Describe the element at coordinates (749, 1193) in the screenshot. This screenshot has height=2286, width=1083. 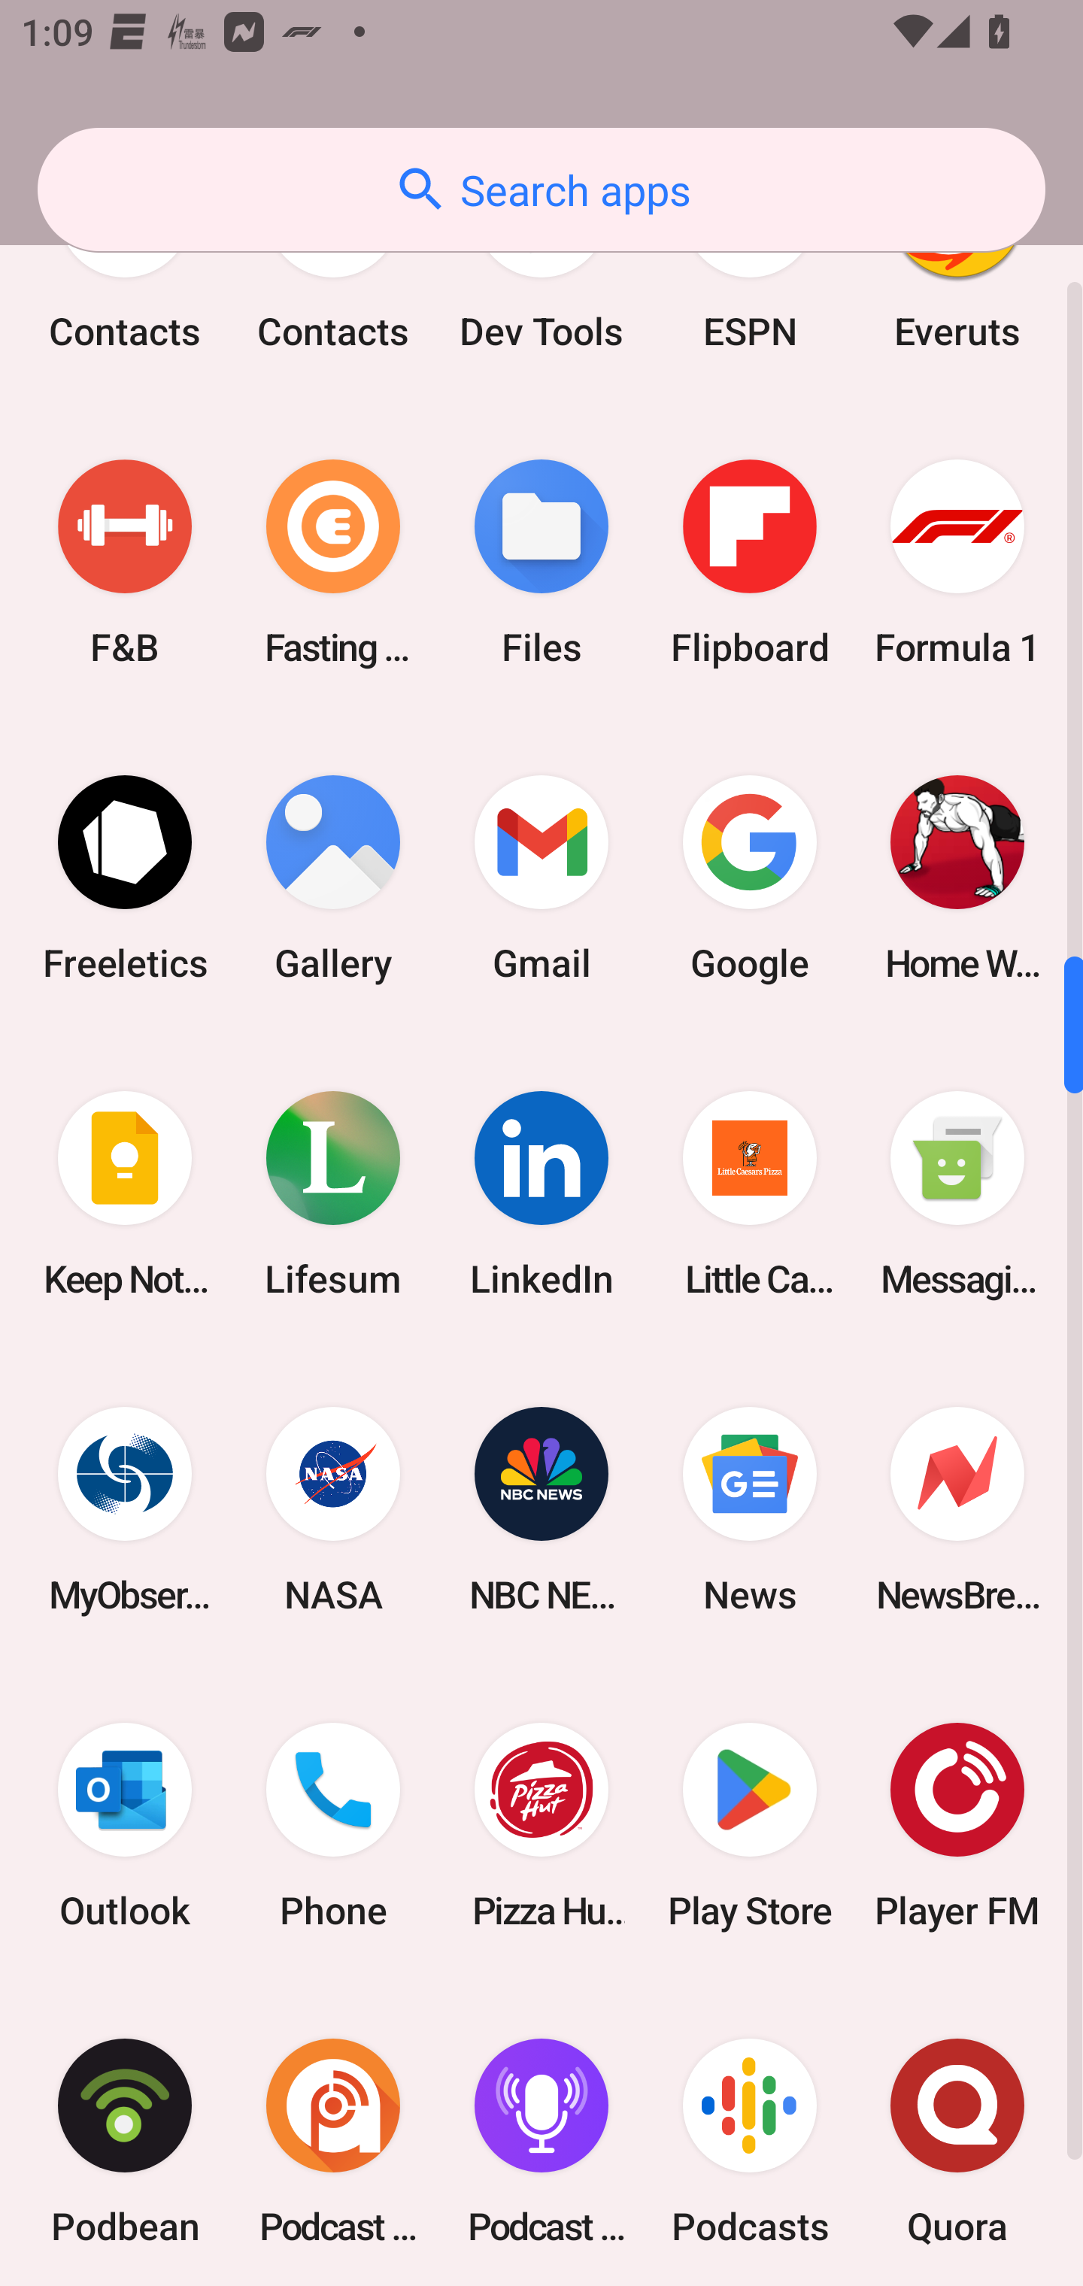
I see `Little Caesars Pizza` at that location.